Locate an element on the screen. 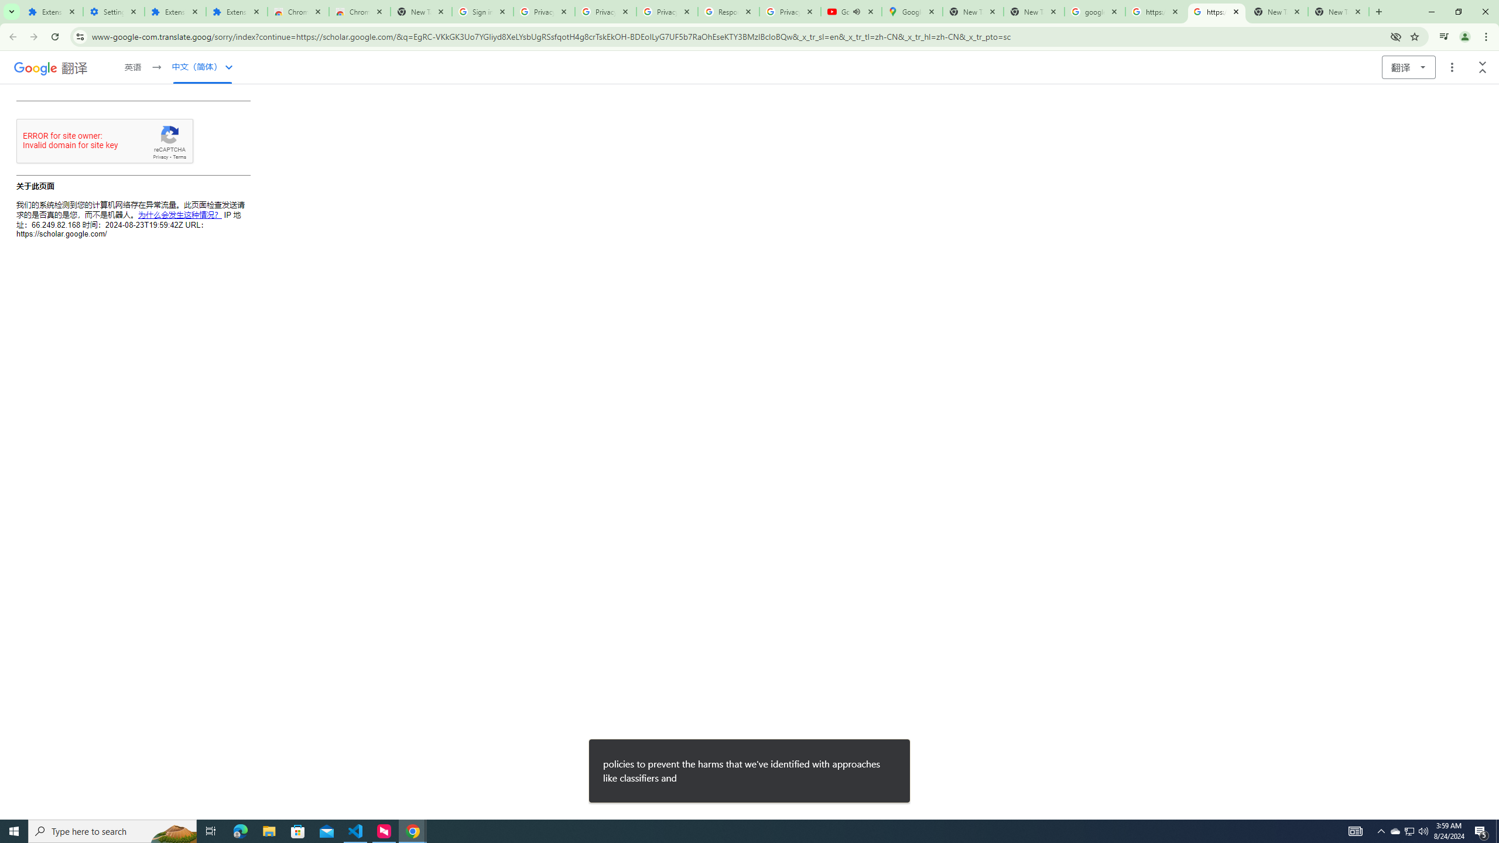 The width and height of the screenshot is (1499, 843). Extensions is located at coordinates (53, 12).